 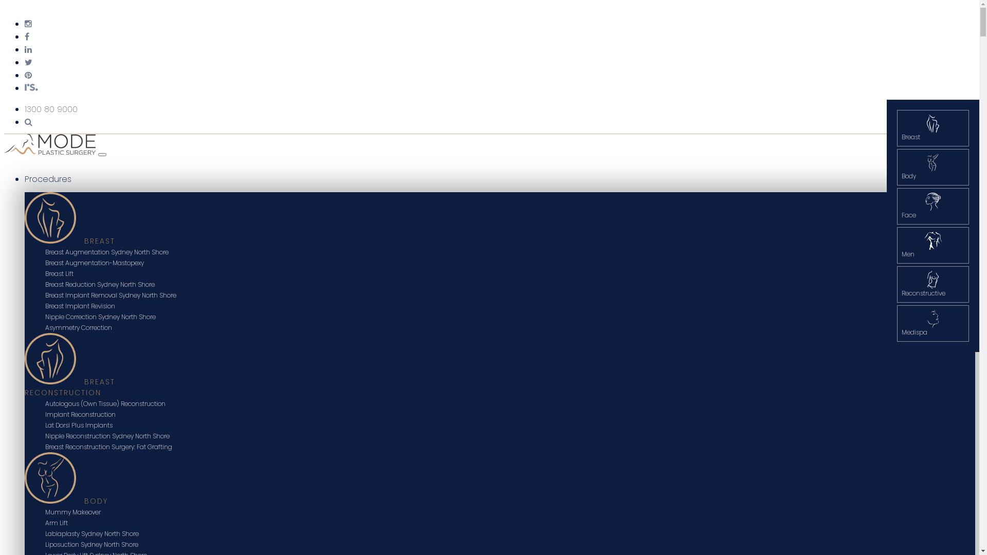 I want to click on RealSelf, so click(x=31, y=88).